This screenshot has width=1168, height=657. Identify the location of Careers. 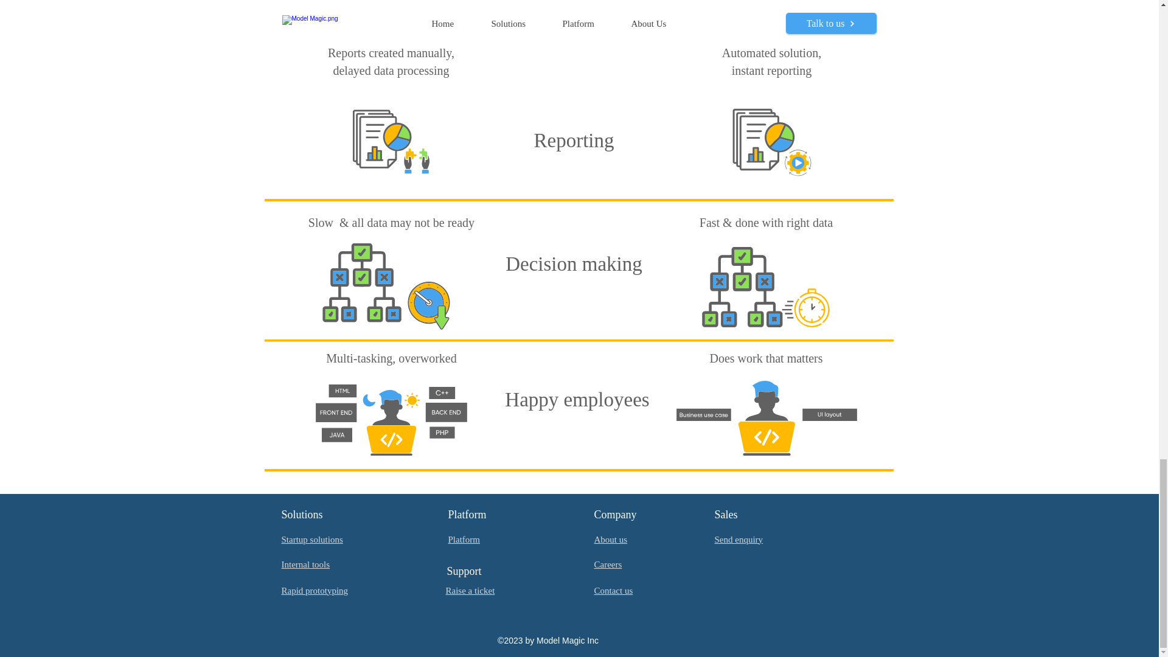
(607, 565).